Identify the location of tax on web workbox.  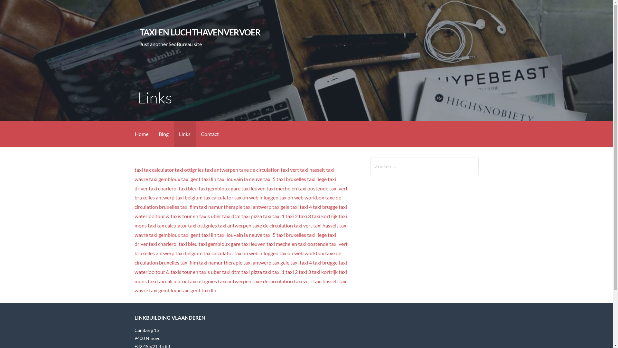
(302, 197).